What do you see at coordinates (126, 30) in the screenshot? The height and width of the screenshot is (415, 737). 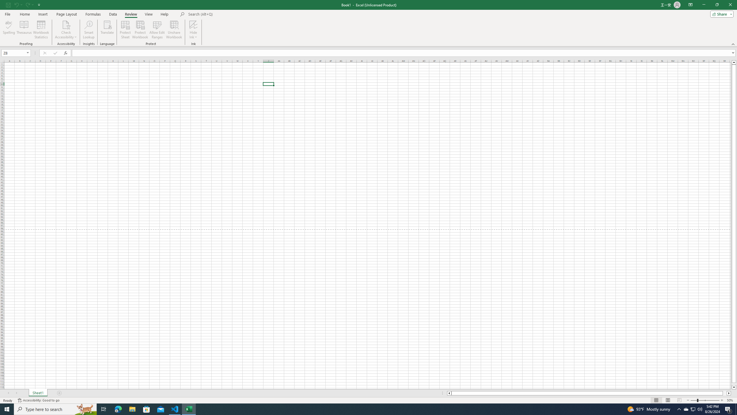 I see `Protect Sheet...` at bounding box center [126, 30].